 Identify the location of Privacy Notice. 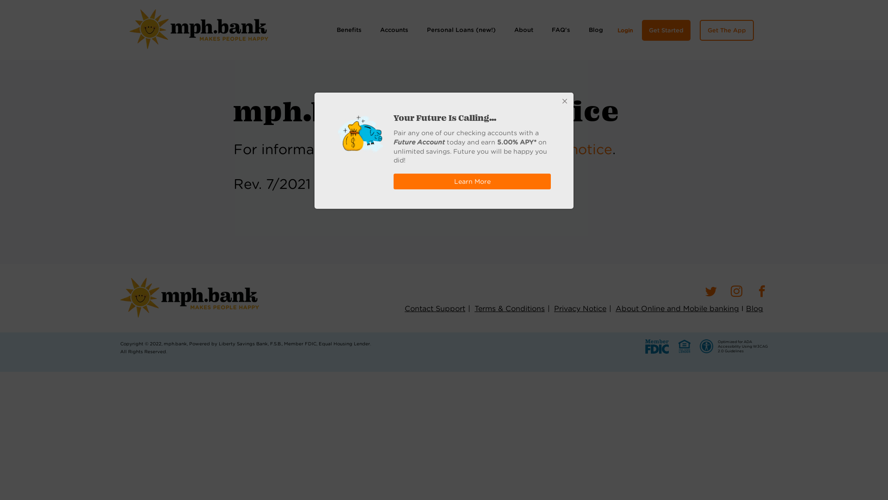
(580, 308).